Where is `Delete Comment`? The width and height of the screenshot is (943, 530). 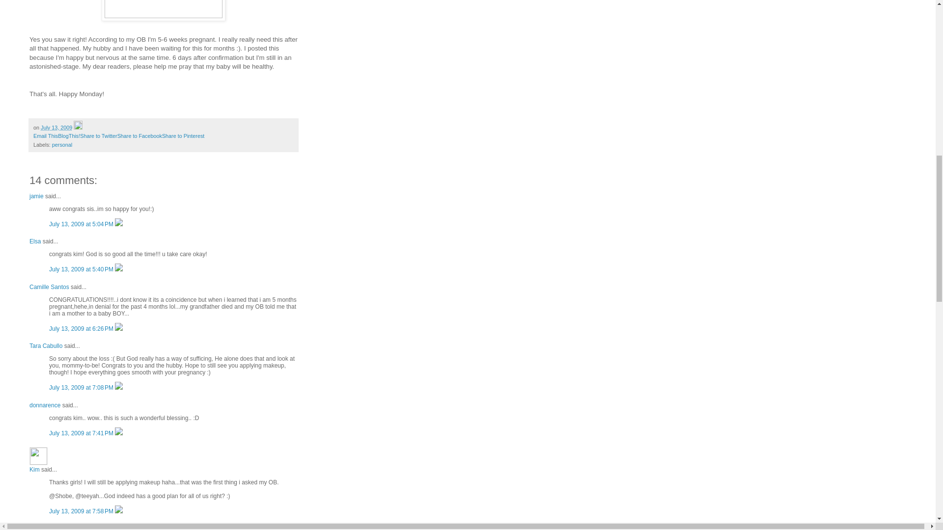
Delete Comment is located at coordinates (119, 269).